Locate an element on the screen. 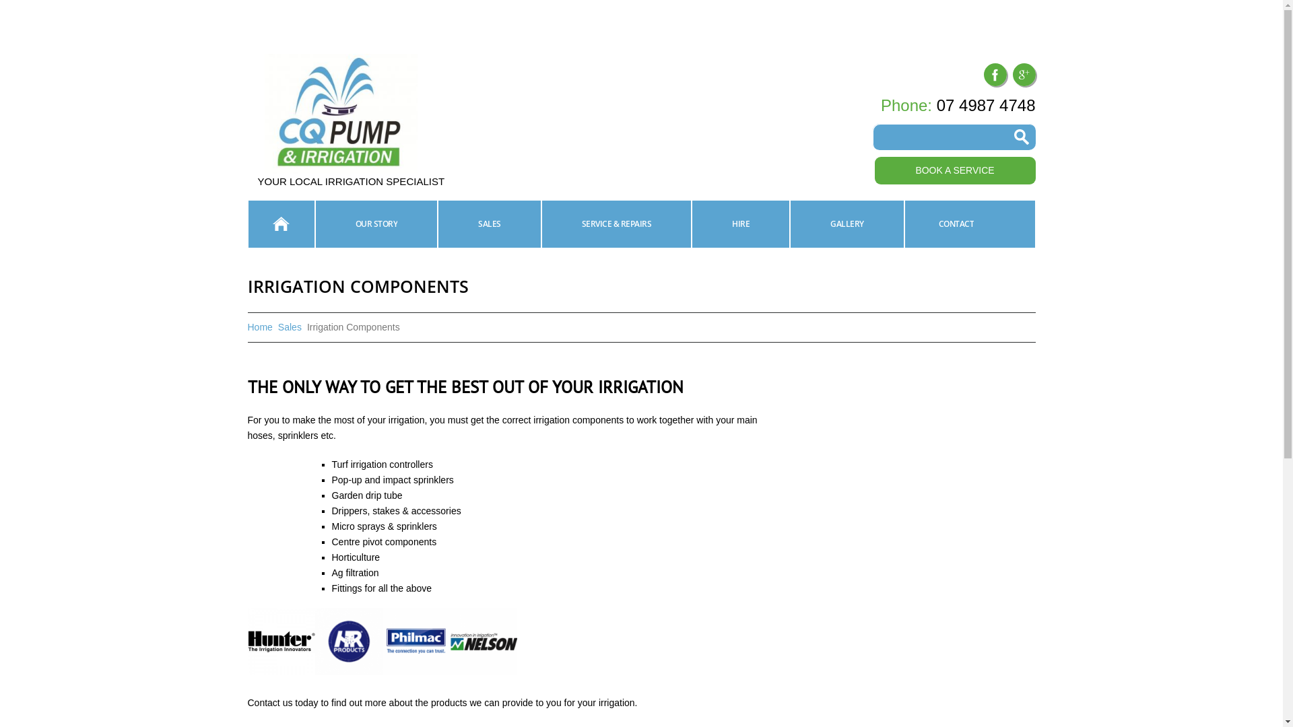 This screenshot has width=1293, height=727. Home is located at coordinates (260, 327).